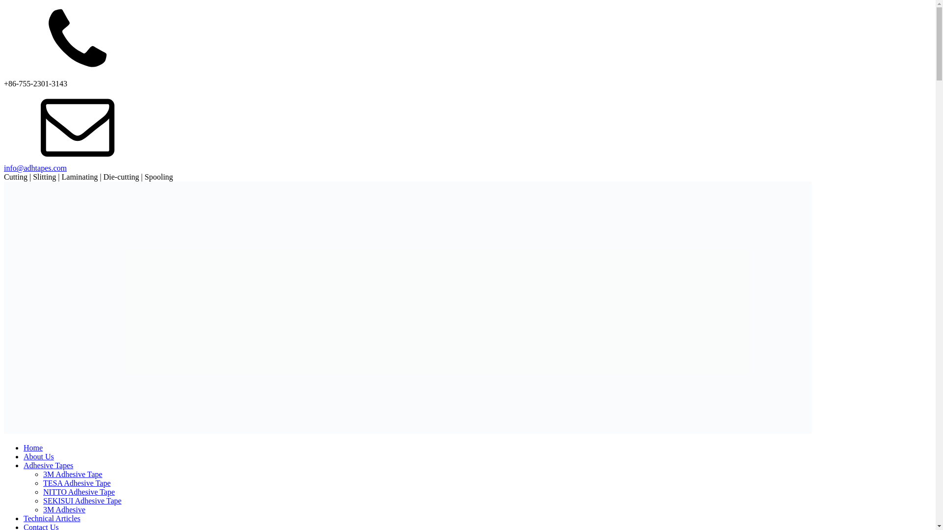 This screenshot has height=530, width=943. Describe the element at coordinates (83, 501) in the screenshot. I see `SEKISUI Adhesive Tape` at that location.